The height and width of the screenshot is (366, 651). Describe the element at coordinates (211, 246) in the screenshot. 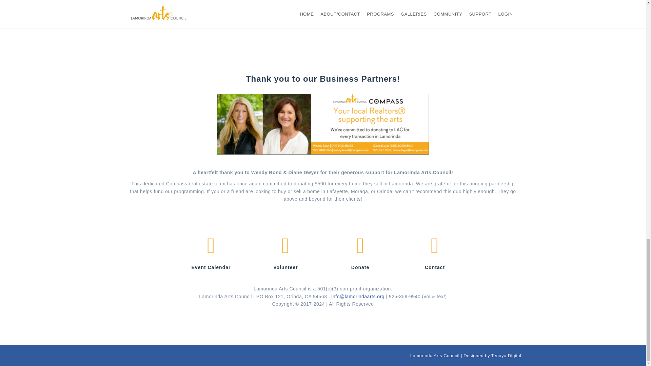

I see `Event Calendar` at that location.